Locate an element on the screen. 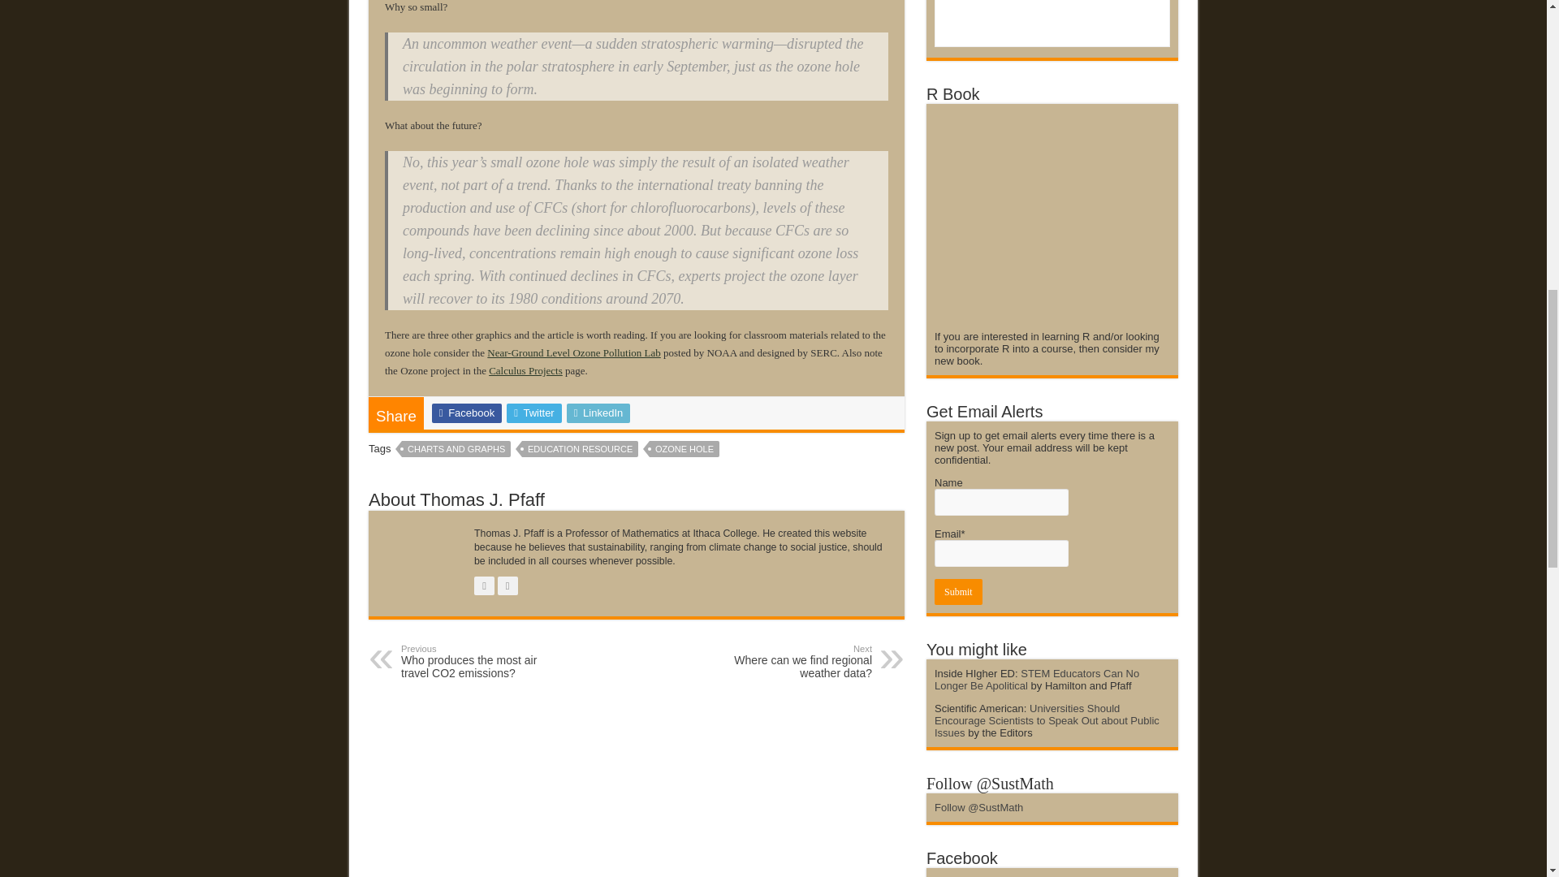 The image size is (1559, 877). Calculus Projects is located at coordinates (526, 370).